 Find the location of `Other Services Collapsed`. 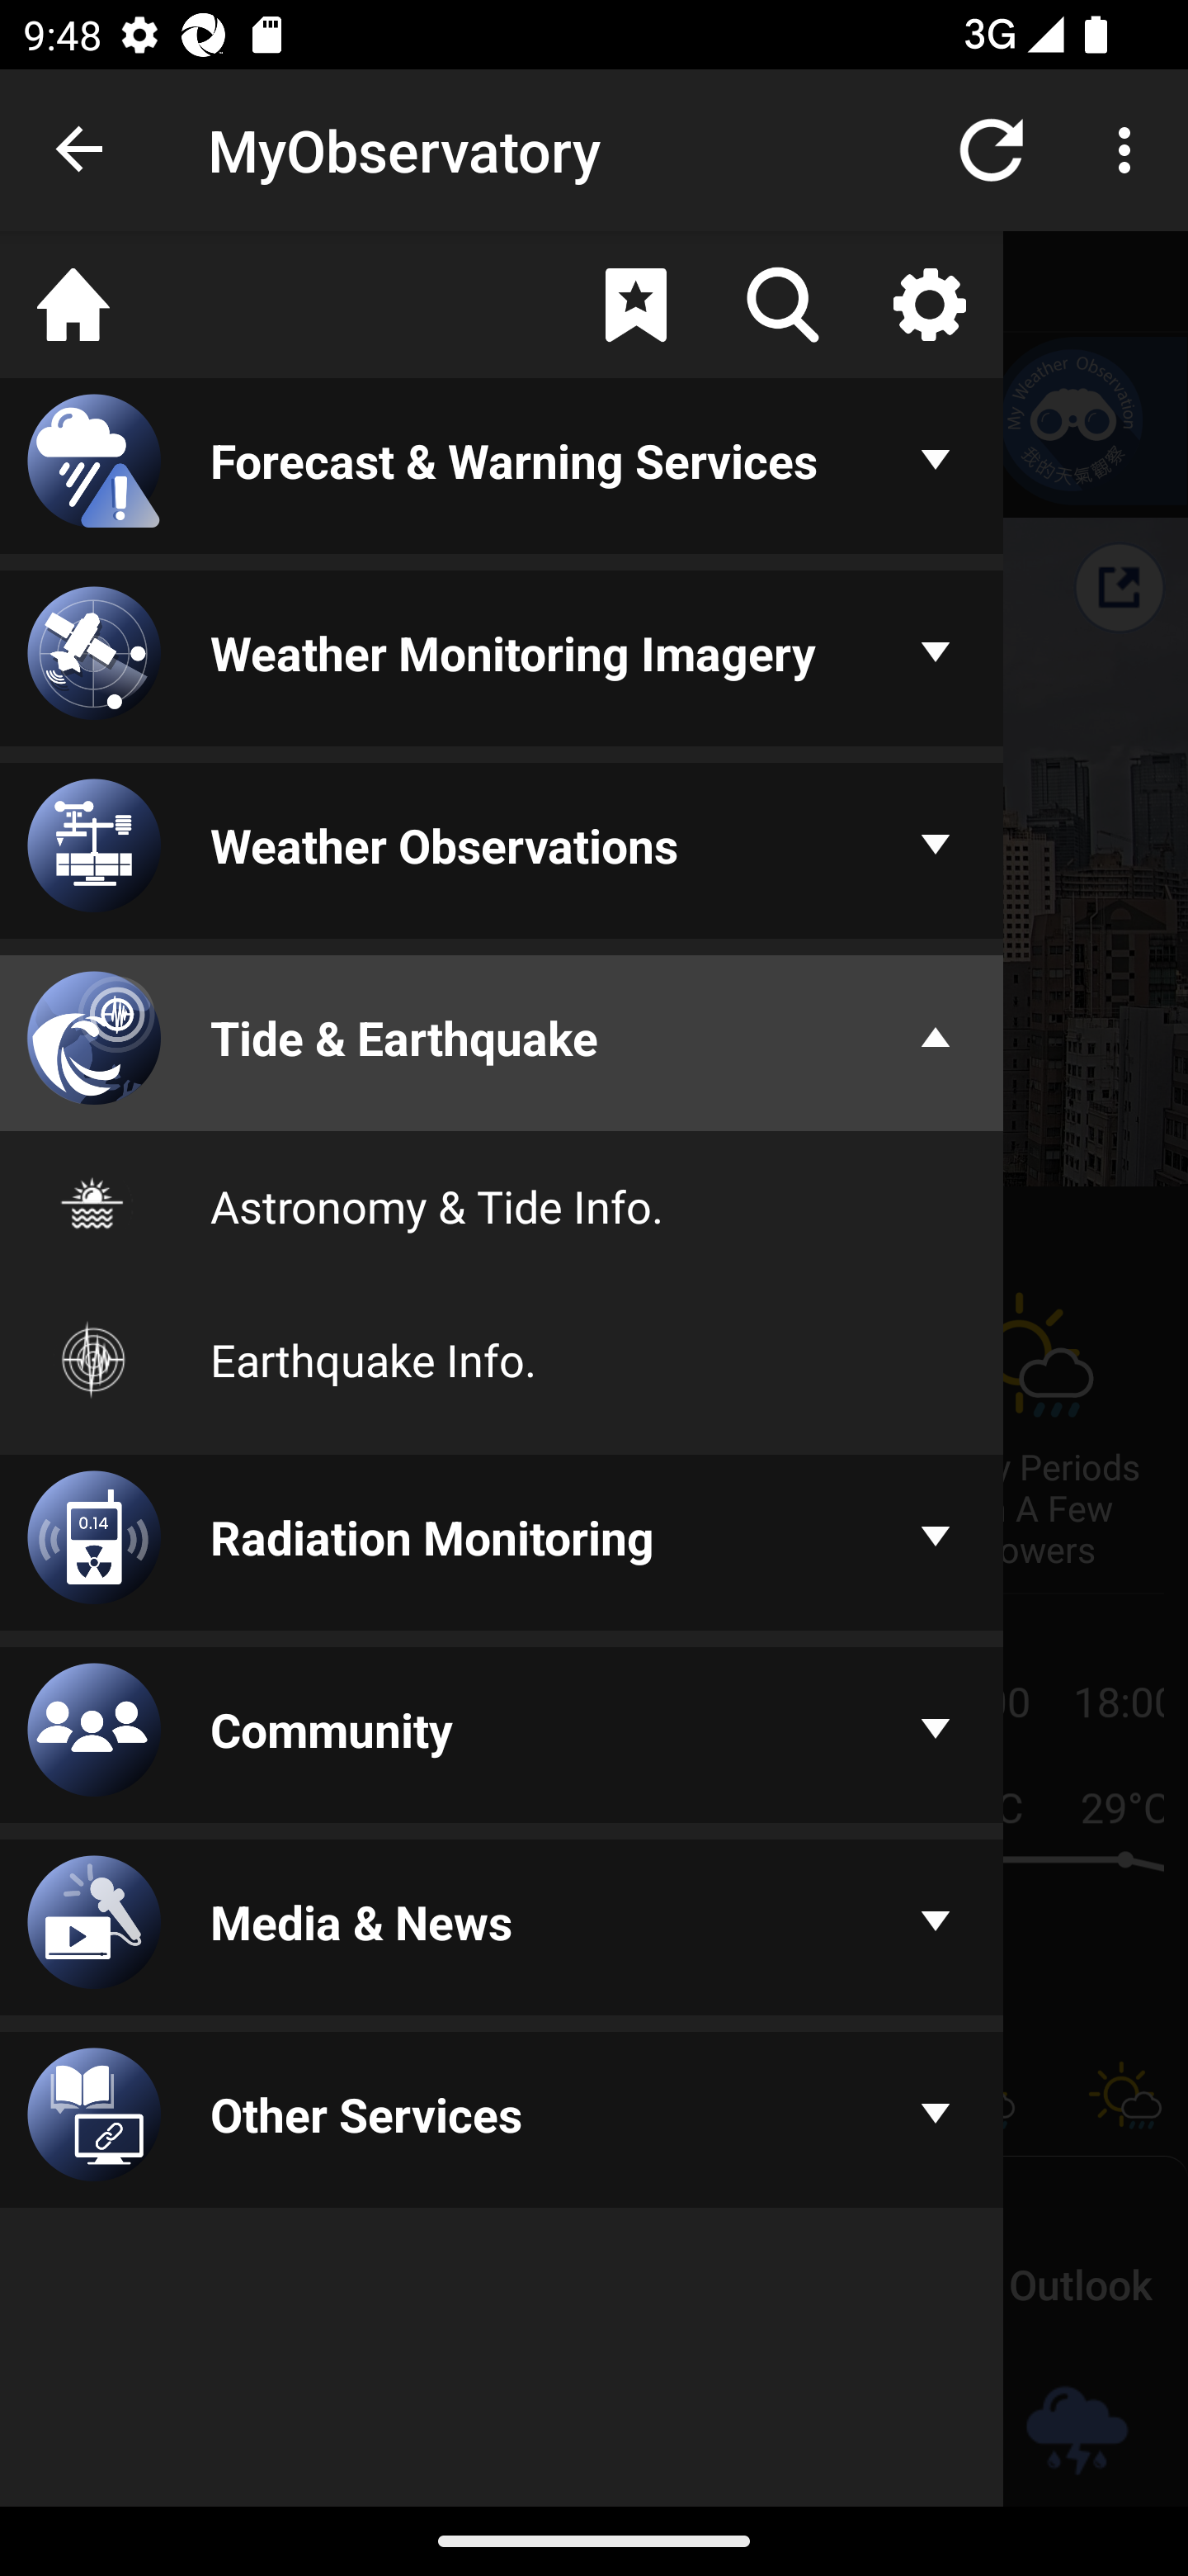

Other Services Collapsed is located at coordinates (502, 2122).